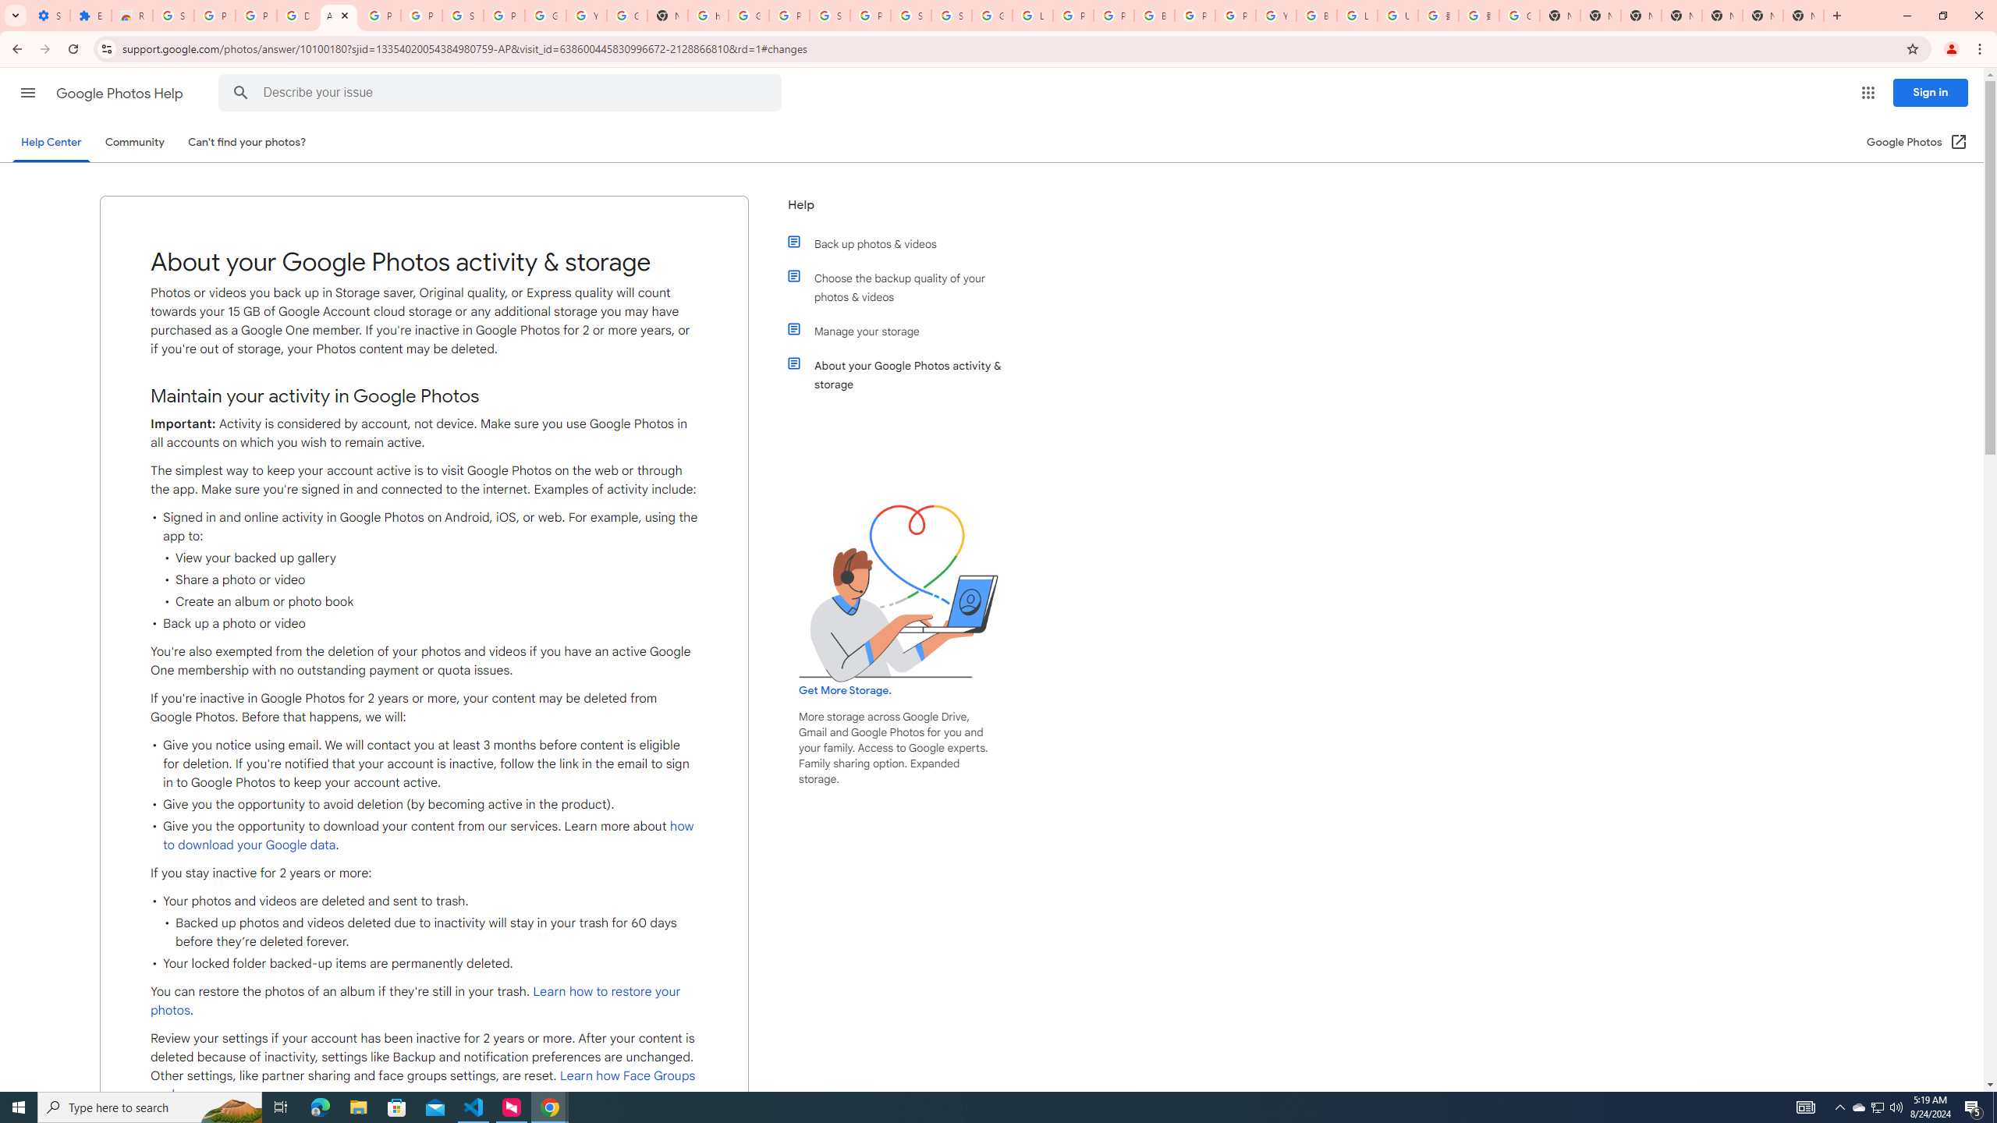 The height and width of the screenshot is (1123, 1997). Describe the element at coordinates (1682, 16) in the screenshot. I see `New Tab` at that location.